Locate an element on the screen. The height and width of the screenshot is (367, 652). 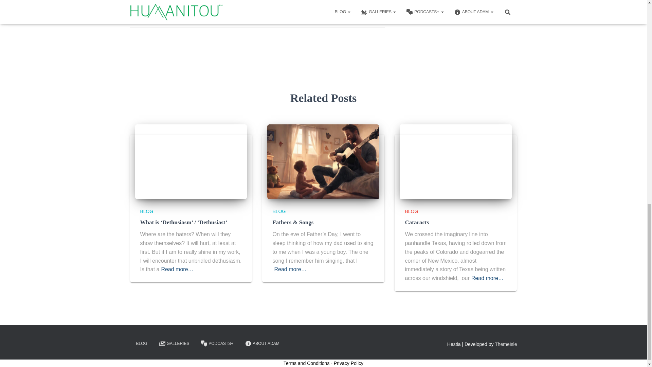
quotes is located at coordinates (172, 14).